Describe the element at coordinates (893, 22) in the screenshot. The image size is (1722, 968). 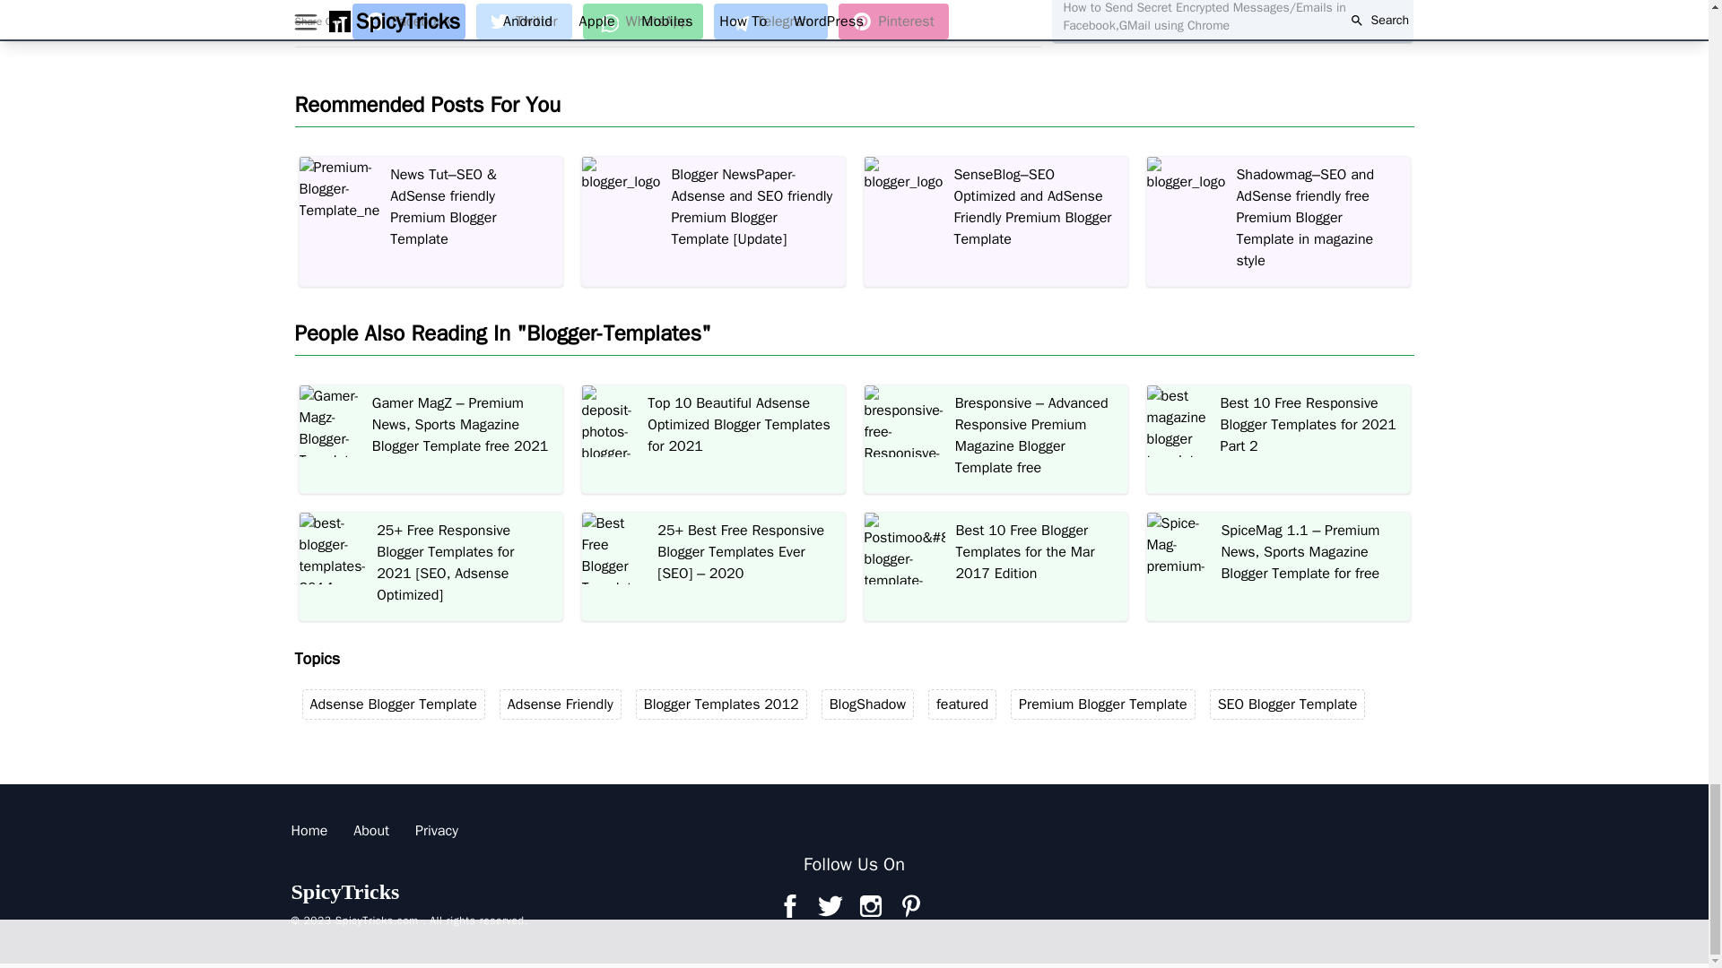
I see `Pinterest` at that location.